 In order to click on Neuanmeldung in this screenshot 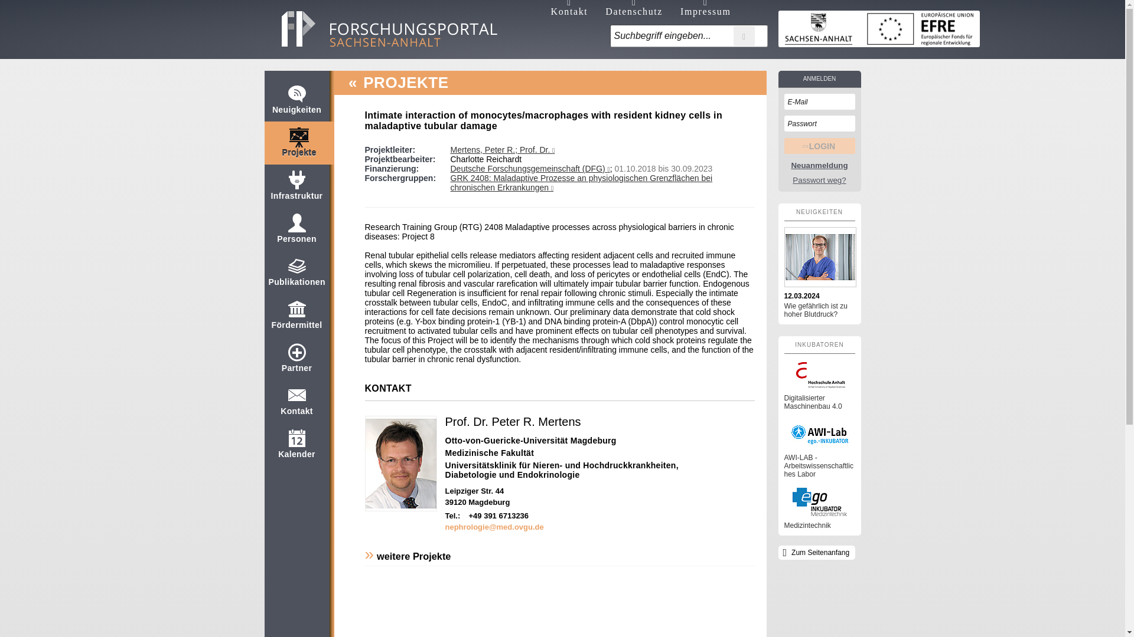, I will do `click(820, 166)`.